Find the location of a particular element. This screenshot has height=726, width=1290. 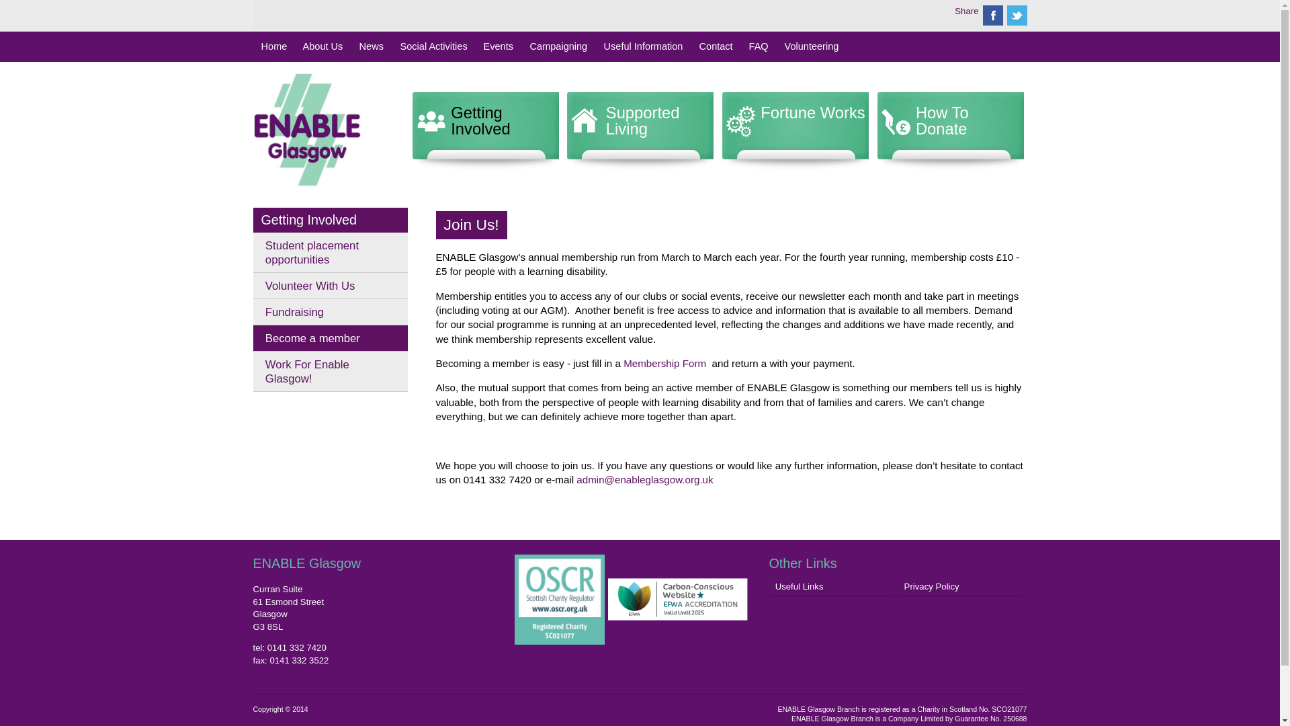

Membership Form is located at coordinates (662, 363).